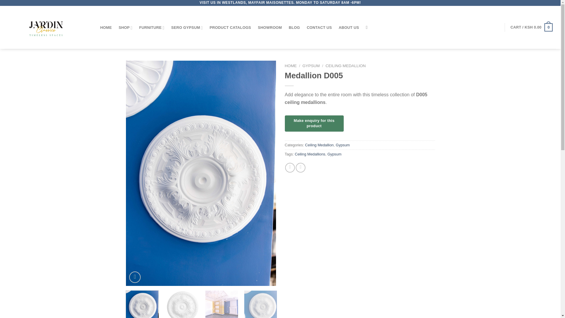 This screenshot has height=318, width=565. I want to click on Ceiling Medallions, so click(310, 154).